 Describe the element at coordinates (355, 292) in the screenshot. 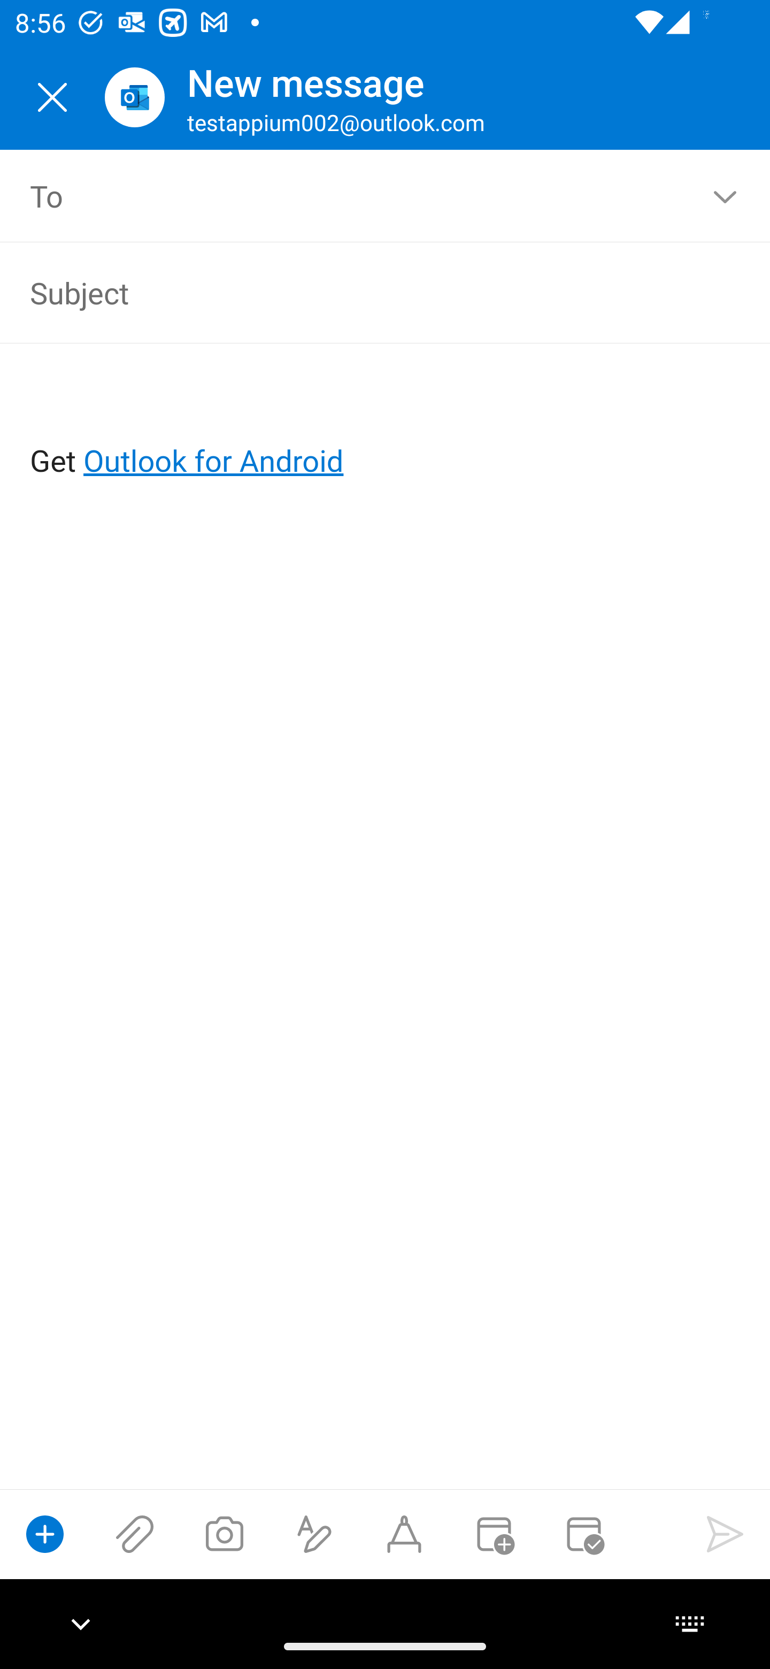

I see `Subject` at that location.